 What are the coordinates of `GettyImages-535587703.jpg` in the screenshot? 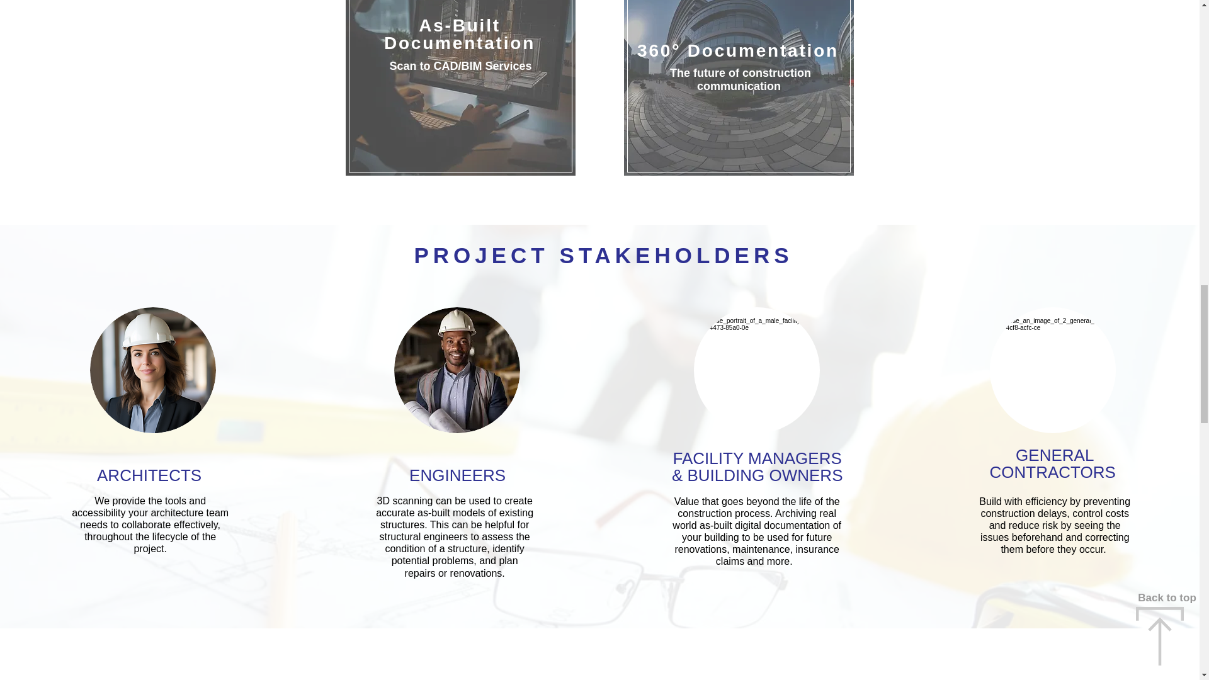 It's located at (152, 370).